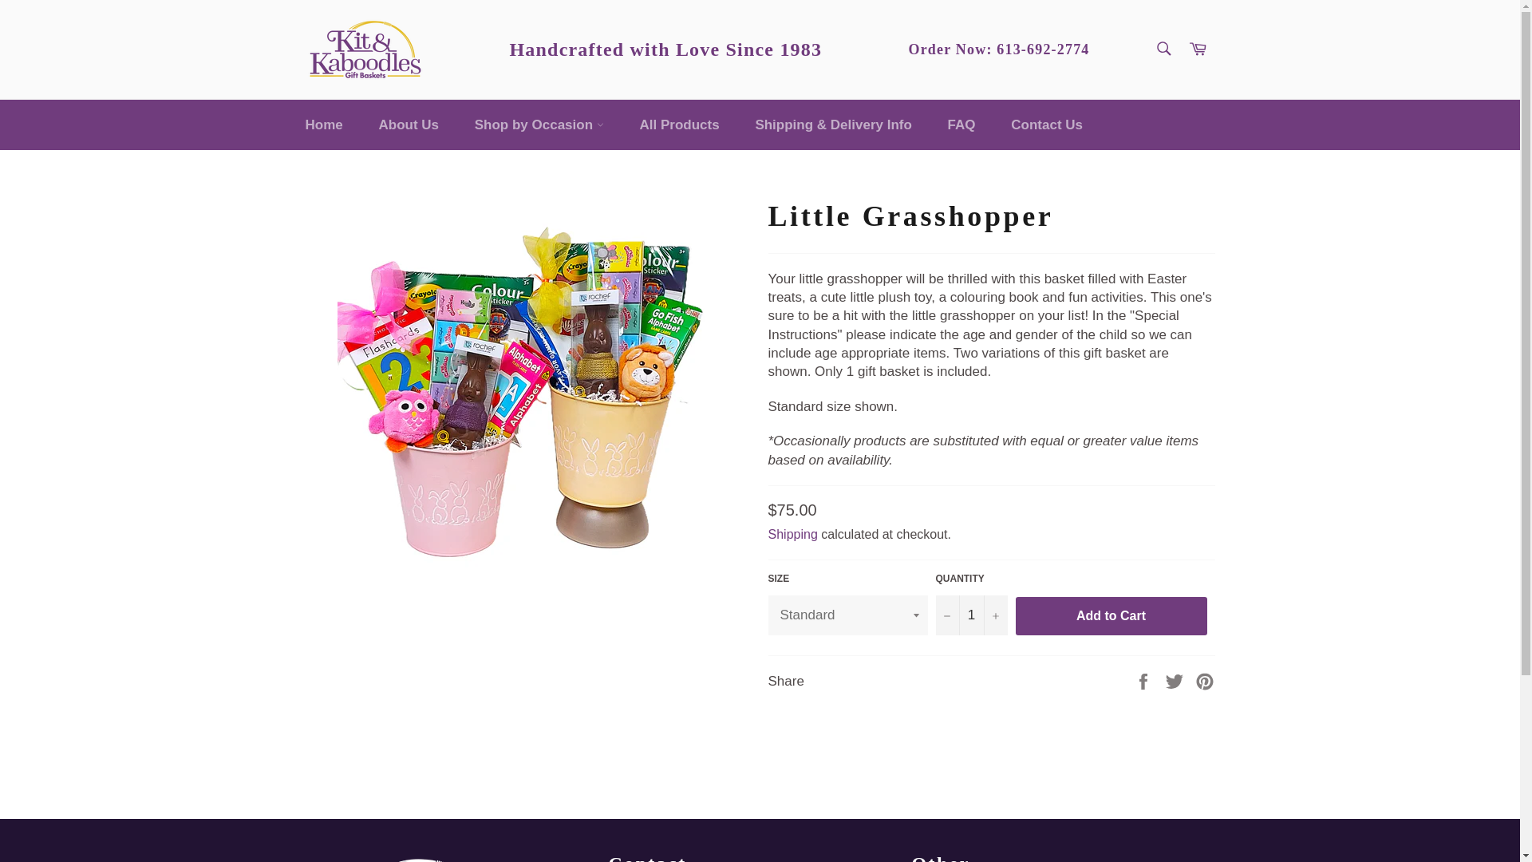 The width and height of the screenshot is (1532, 862). I want to click on Cart, so click(1198, 49).